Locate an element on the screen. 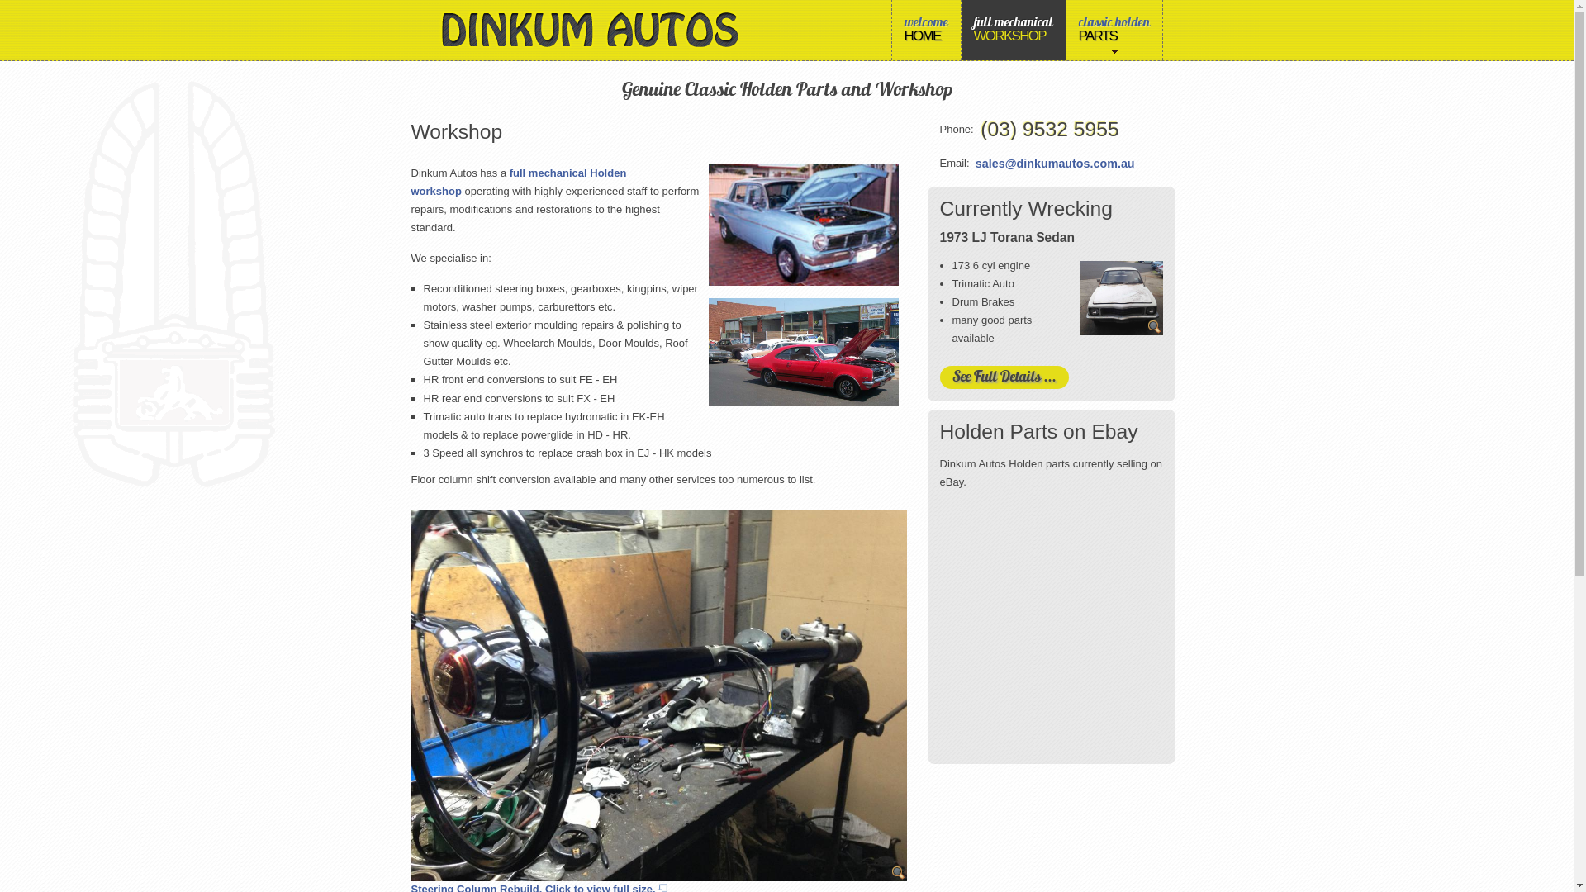 This screenshot has height=892, width=1586. sales@dinkumautos.com.au is located at coordinates (1056, 164).